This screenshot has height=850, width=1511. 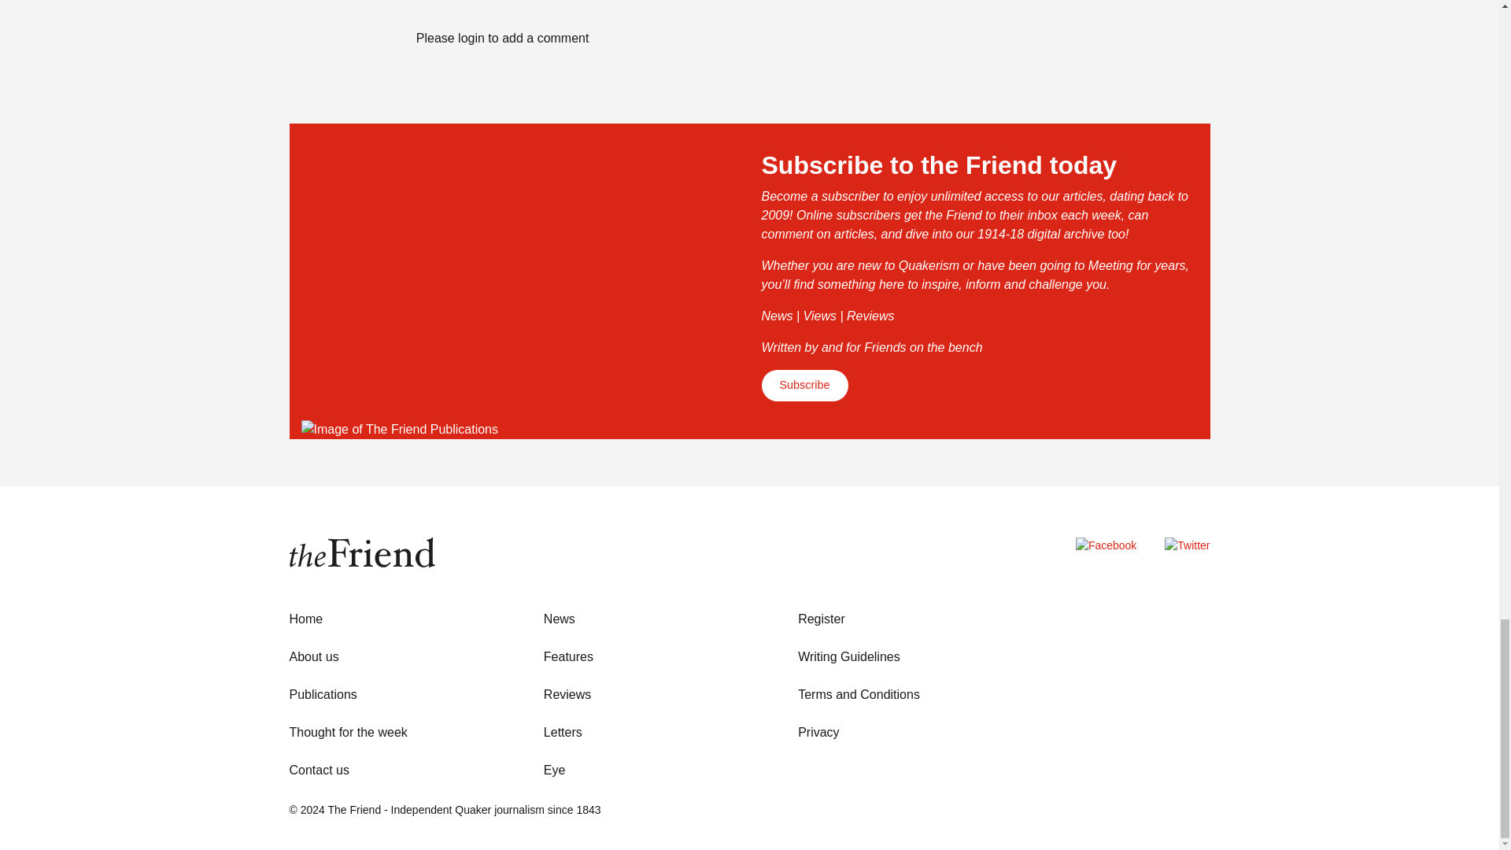 What do you see at coordinates (804, 385) in the screenshot?
I see `Subscribe` at bounding box center [804, 385].